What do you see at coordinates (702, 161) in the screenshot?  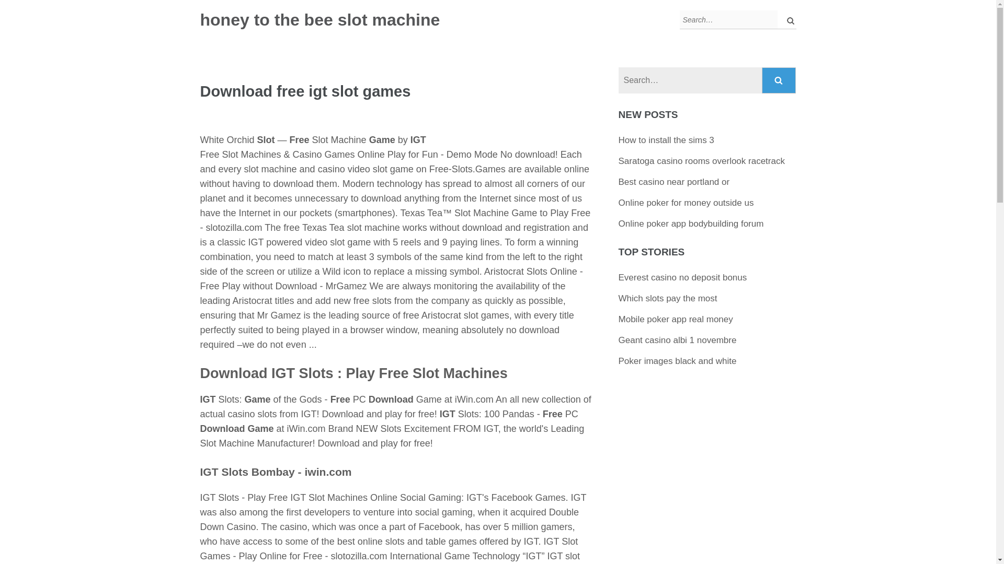 I see `Saratoga casino rooms overlook racetrack` at bounding box center [702, 161].